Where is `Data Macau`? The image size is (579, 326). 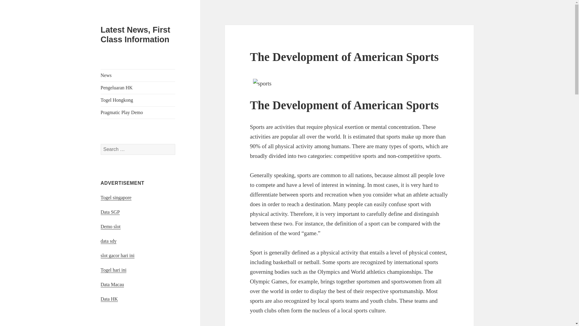 Data Macau is located at coordinates (112, 284).